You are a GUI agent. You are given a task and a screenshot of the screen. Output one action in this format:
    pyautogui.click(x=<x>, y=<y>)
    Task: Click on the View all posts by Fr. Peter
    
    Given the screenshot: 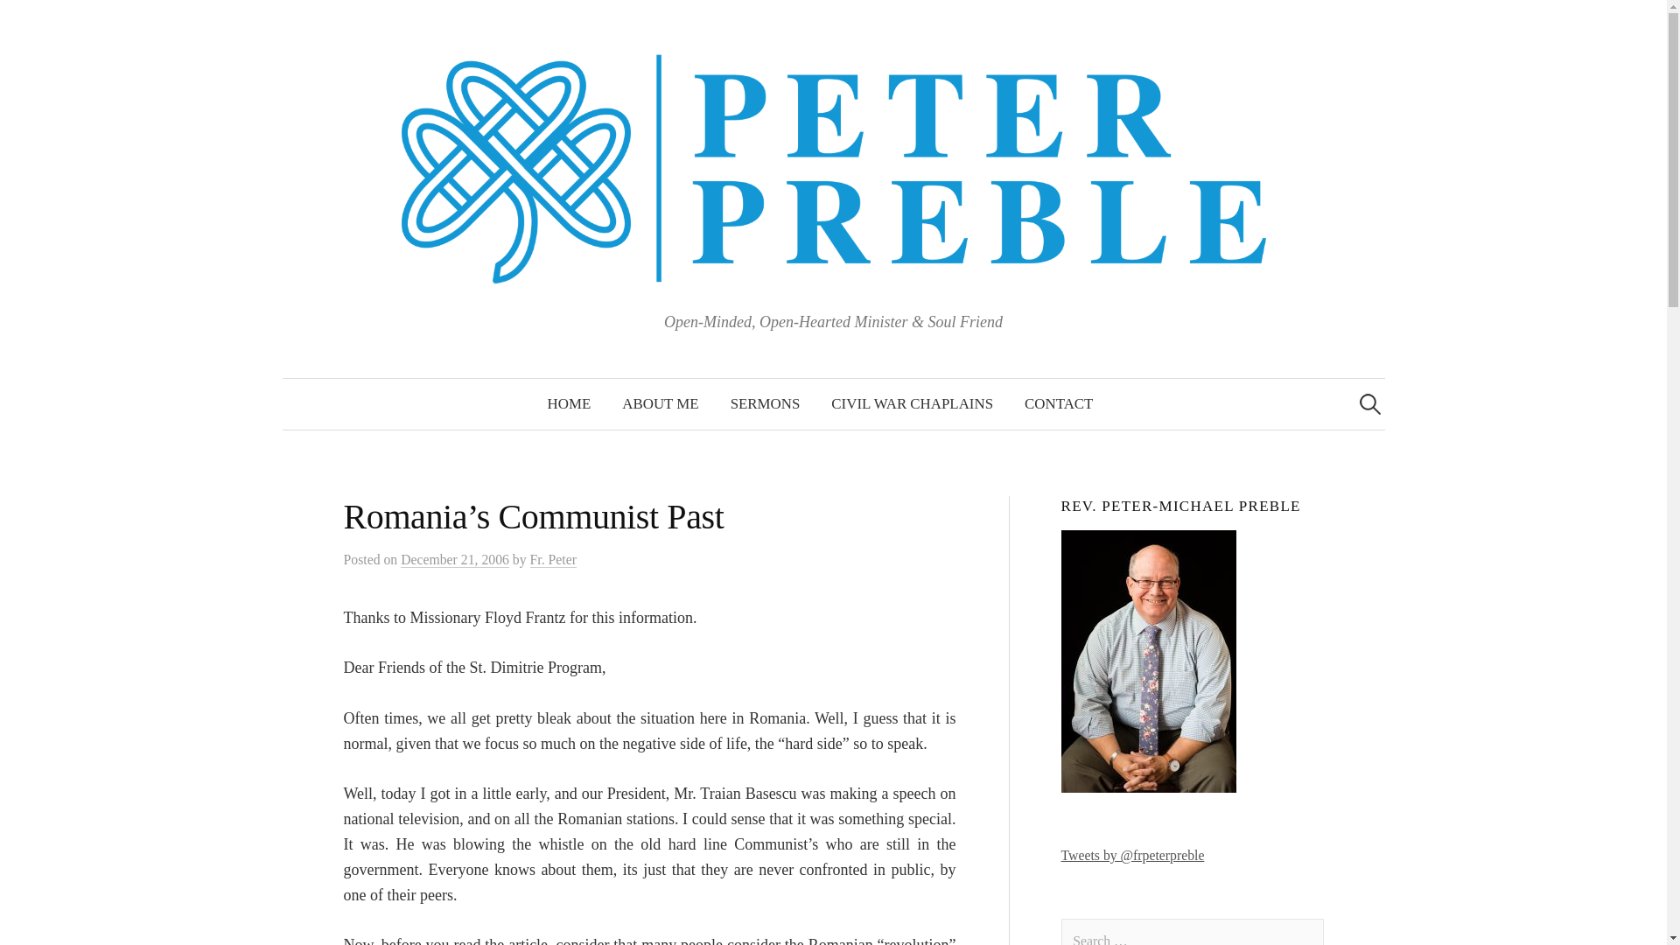 What is the action you would take?
    pyautogui.click(x=553, y=560)
    